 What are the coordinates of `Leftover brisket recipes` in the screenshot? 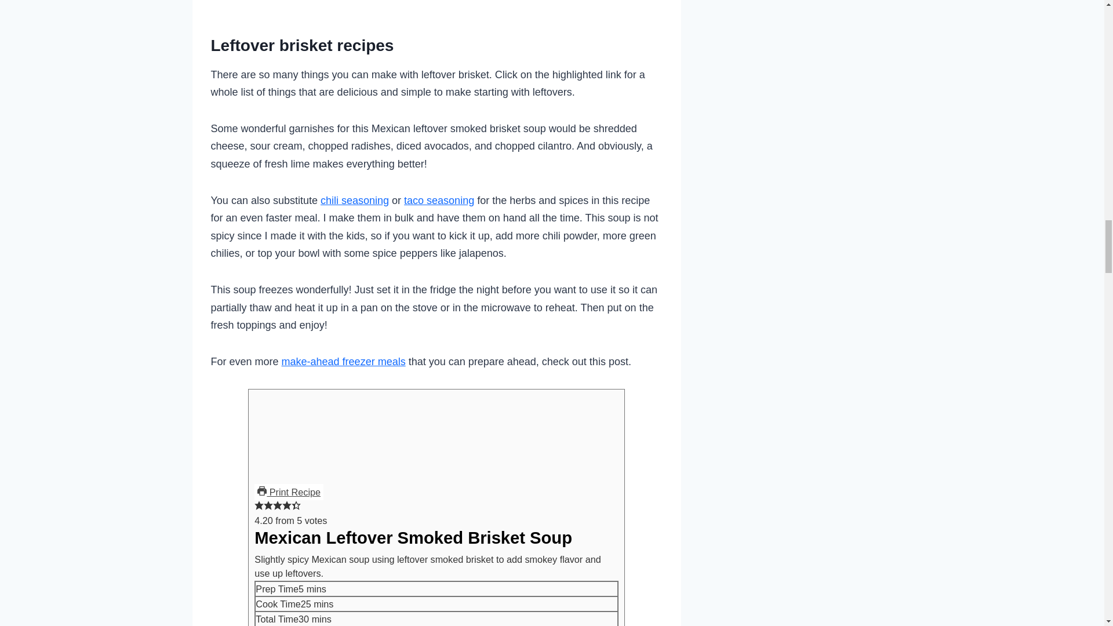 It's located at (303, 45).